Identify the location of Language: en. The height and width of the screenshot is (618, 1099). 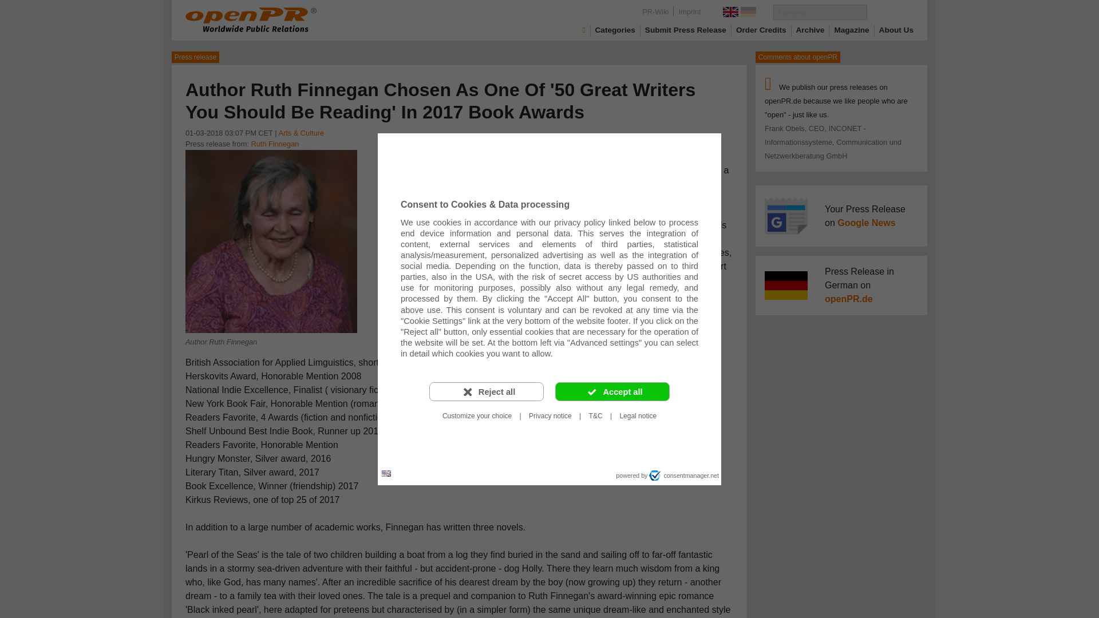
(386, 474).